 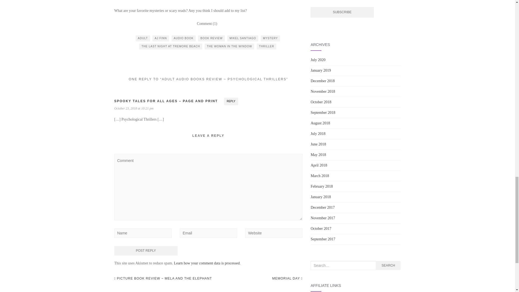 What do you see at coordinates (143, 38) in the screenshot?
I see `ADULT` at bounding box center [143, 38].